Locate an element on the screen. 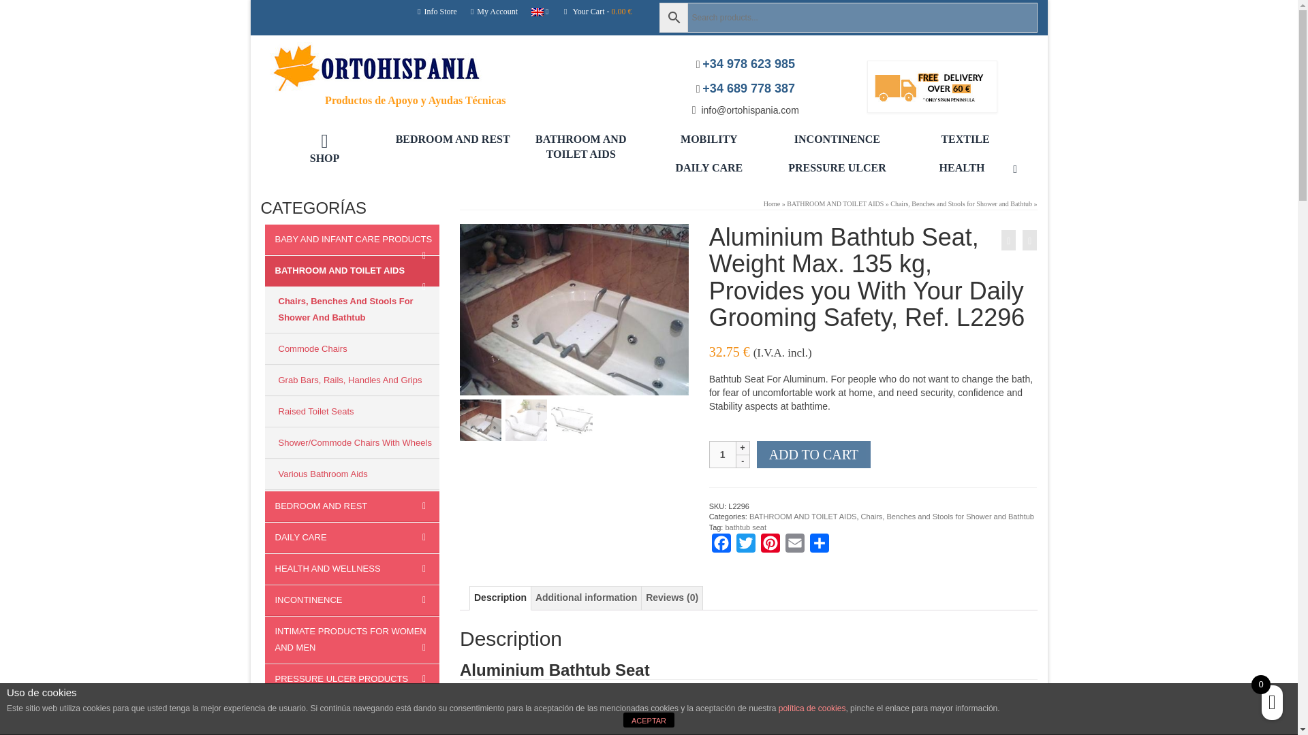 The height and width of the screenshot is (735, 1308). 1 is located at coordinates (722, 455).